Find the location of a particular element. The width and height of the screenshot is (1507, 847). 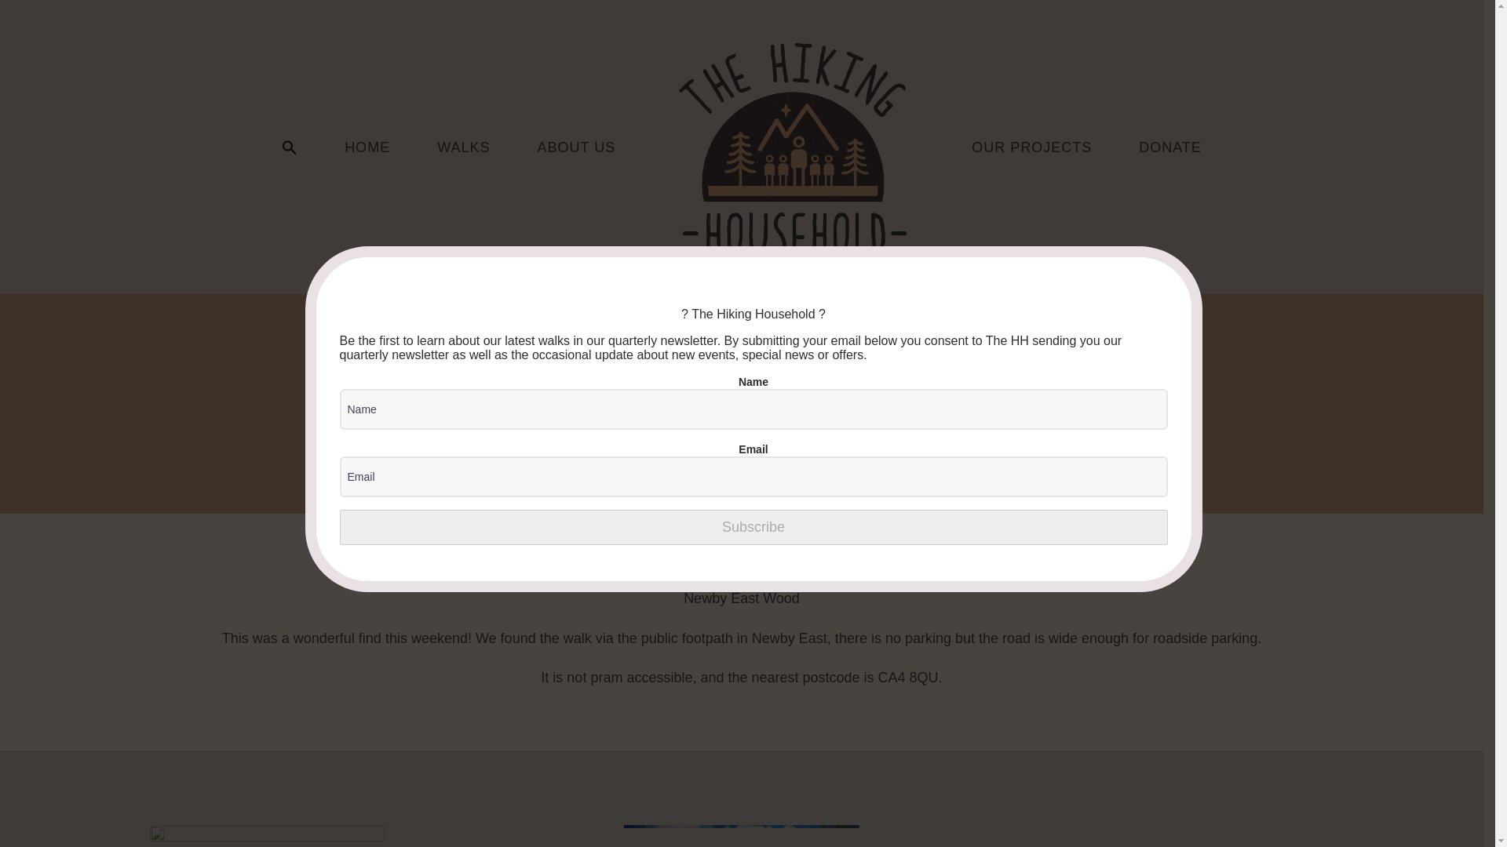

2675BB23-A283-4833-A856-24239C26CF3C is located at coordinates (267, 836).